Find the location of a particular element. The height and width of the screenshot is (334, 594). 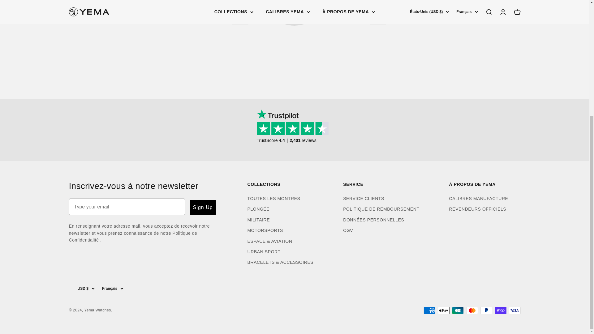

Customer reviews powered by Trustpilot is located at coordinates (295, 131).